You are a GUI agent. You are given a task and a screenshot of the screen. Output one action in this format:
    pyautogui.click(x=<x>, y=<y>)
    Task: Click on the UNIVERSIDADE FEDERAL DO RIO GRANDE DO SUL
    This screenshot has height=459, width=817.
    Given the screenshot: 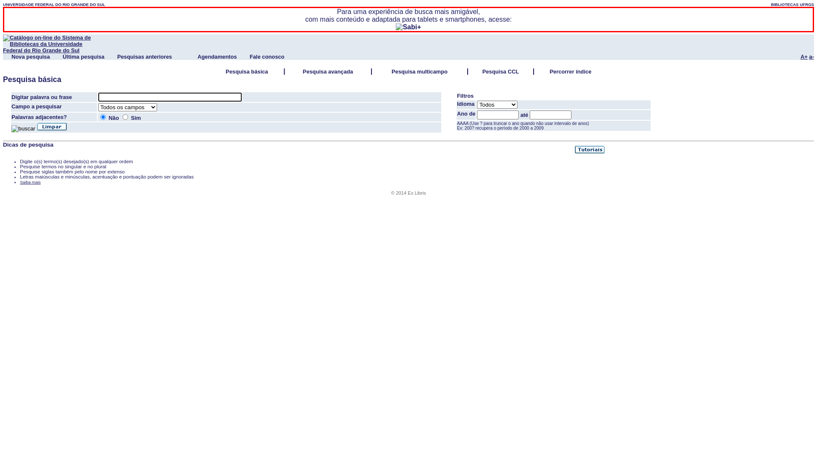 What is the action you would take?
    pyautogui.click(x=54, y=4)
    